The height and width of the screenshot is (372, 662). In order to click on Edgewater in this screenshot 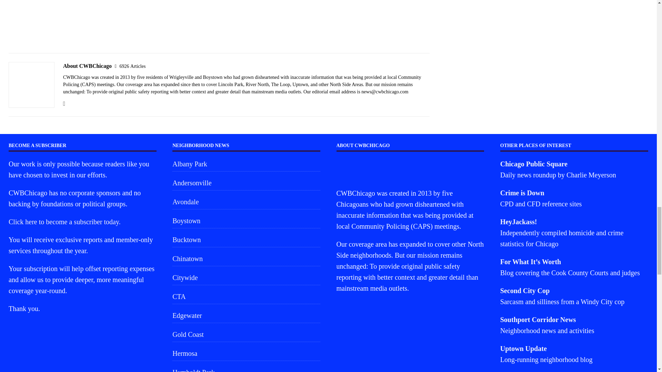, I will do `click(246, 316)`.